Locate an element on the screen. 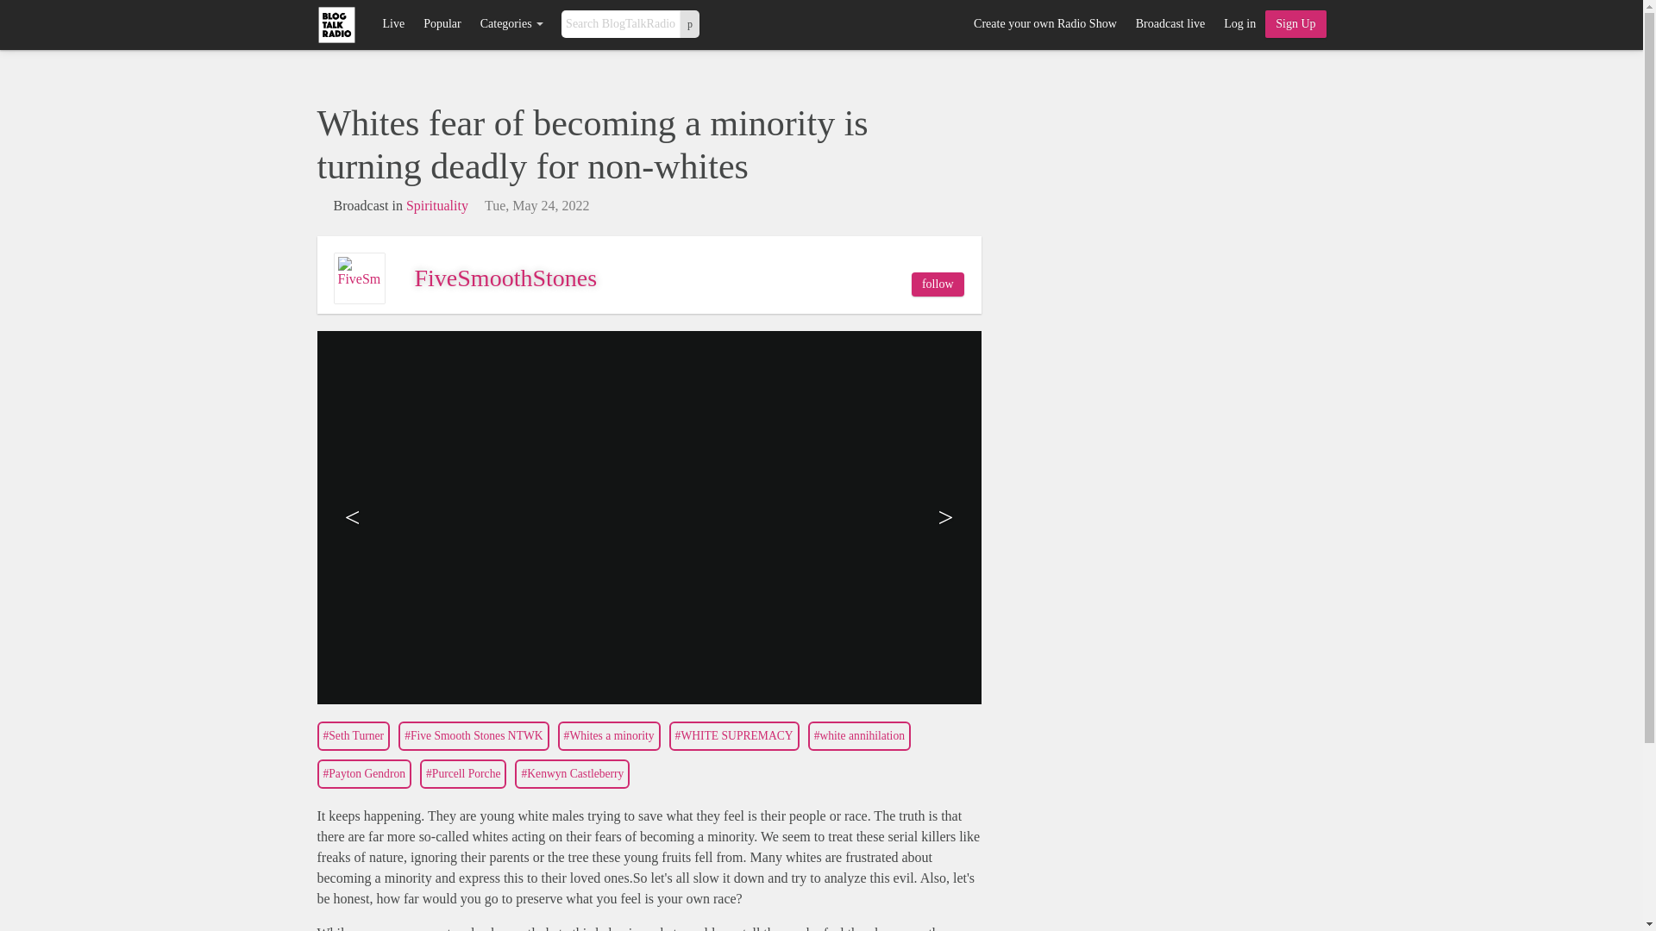 The image size is (1656, 931). Sign Up is located at coordinates (1295, 24).